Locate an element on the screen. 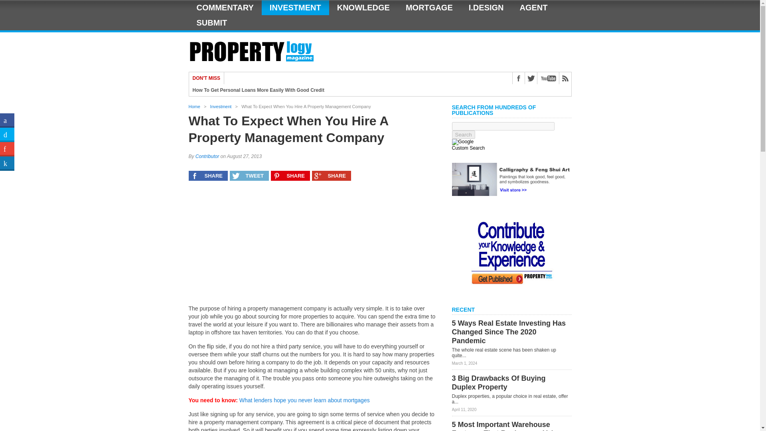  I.DESIGN is located at coordinates (486, 7).